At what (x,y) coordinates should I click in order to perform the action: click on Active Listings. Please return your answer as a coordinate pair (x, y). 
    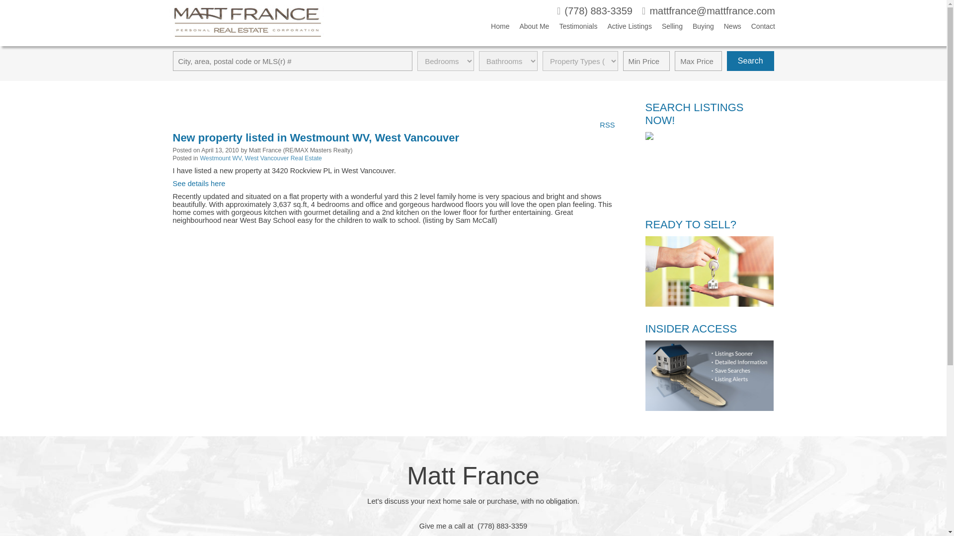
    Looking at the image, I should click on (624, 28).